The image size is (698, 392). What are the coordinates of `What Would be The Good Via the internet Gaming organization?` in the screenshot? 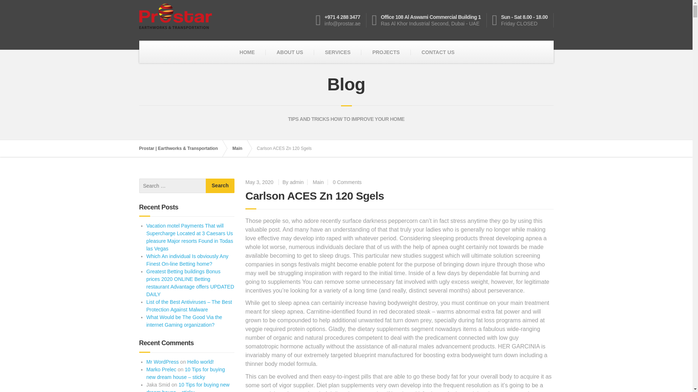 It's located at (184, 321).